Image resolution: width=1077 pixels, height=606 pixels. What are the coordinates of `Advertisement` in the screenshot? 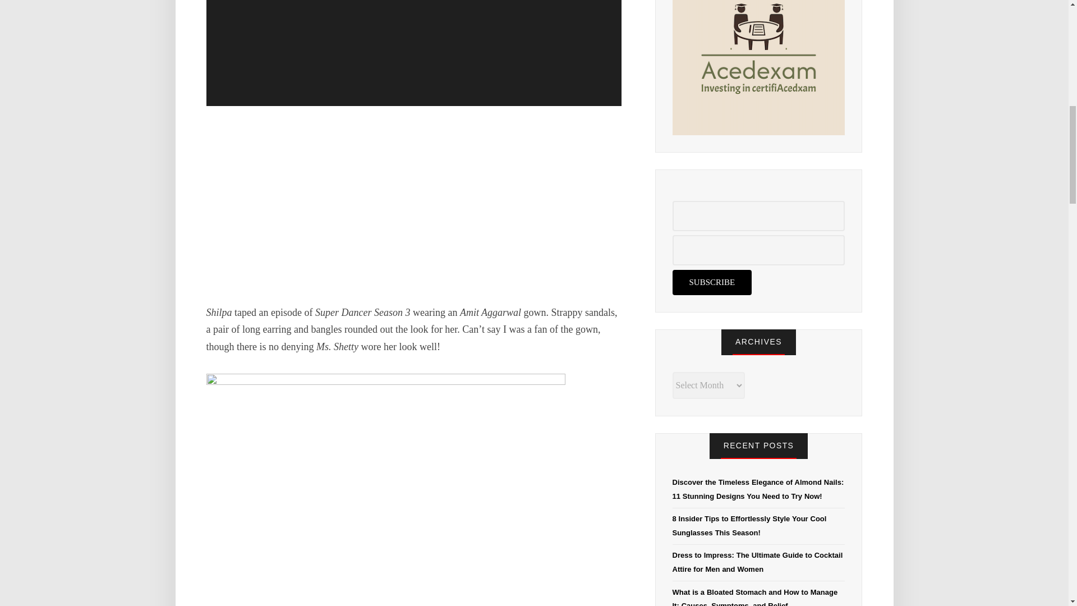 It's located at (414, 203).